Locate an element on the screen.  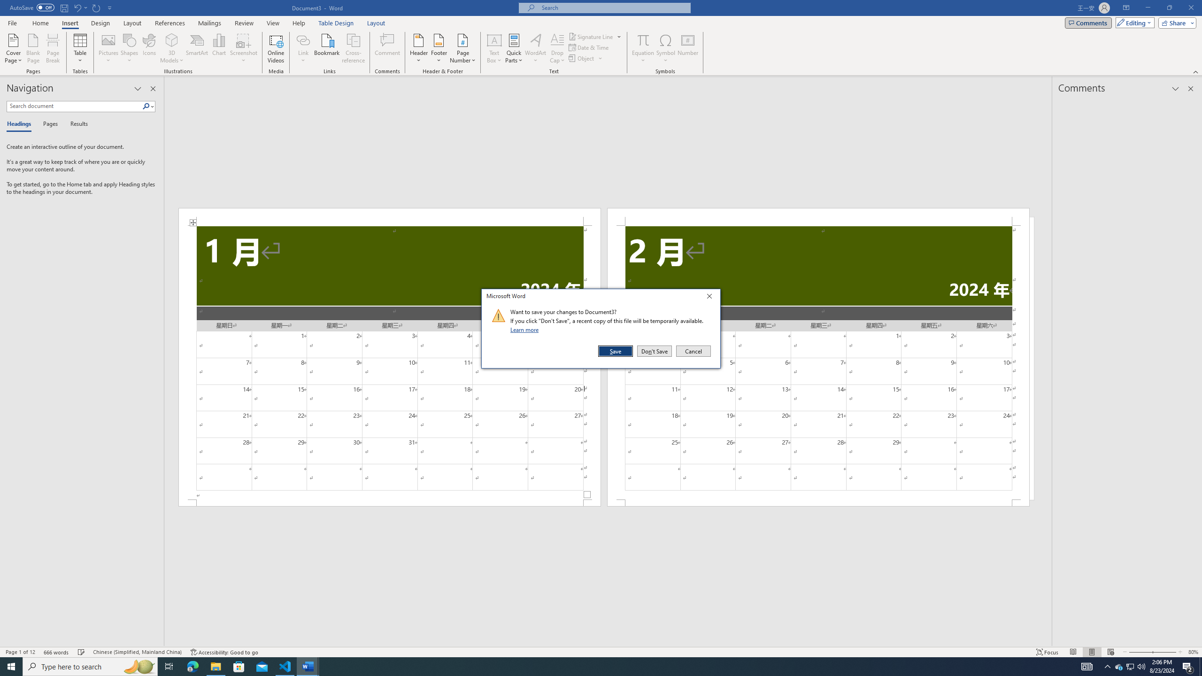
Search document is located at coordinates (74, 106).